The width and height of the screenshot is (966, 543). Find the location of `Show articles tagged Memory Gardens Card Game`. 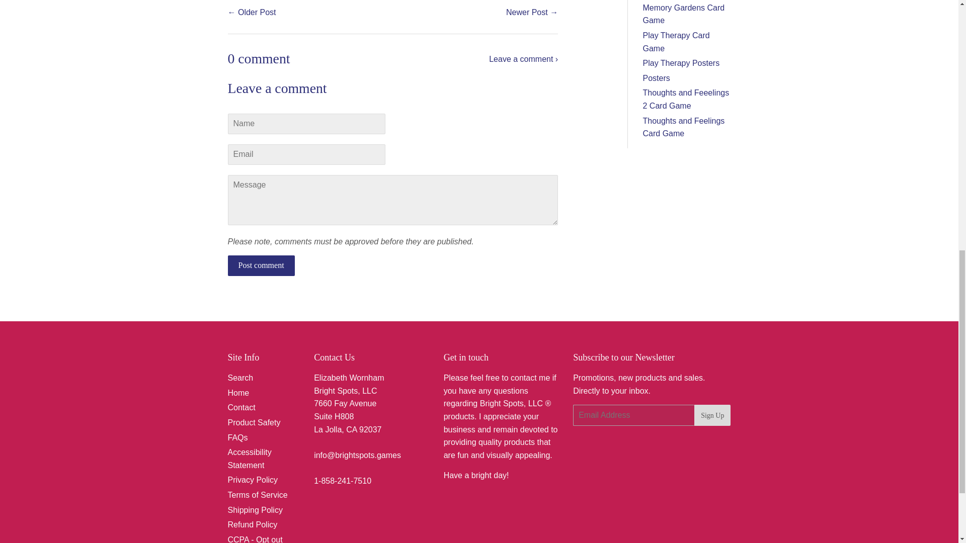

Show articles tagged Memory Gardens Card Game is located at coordinates (684, 14).